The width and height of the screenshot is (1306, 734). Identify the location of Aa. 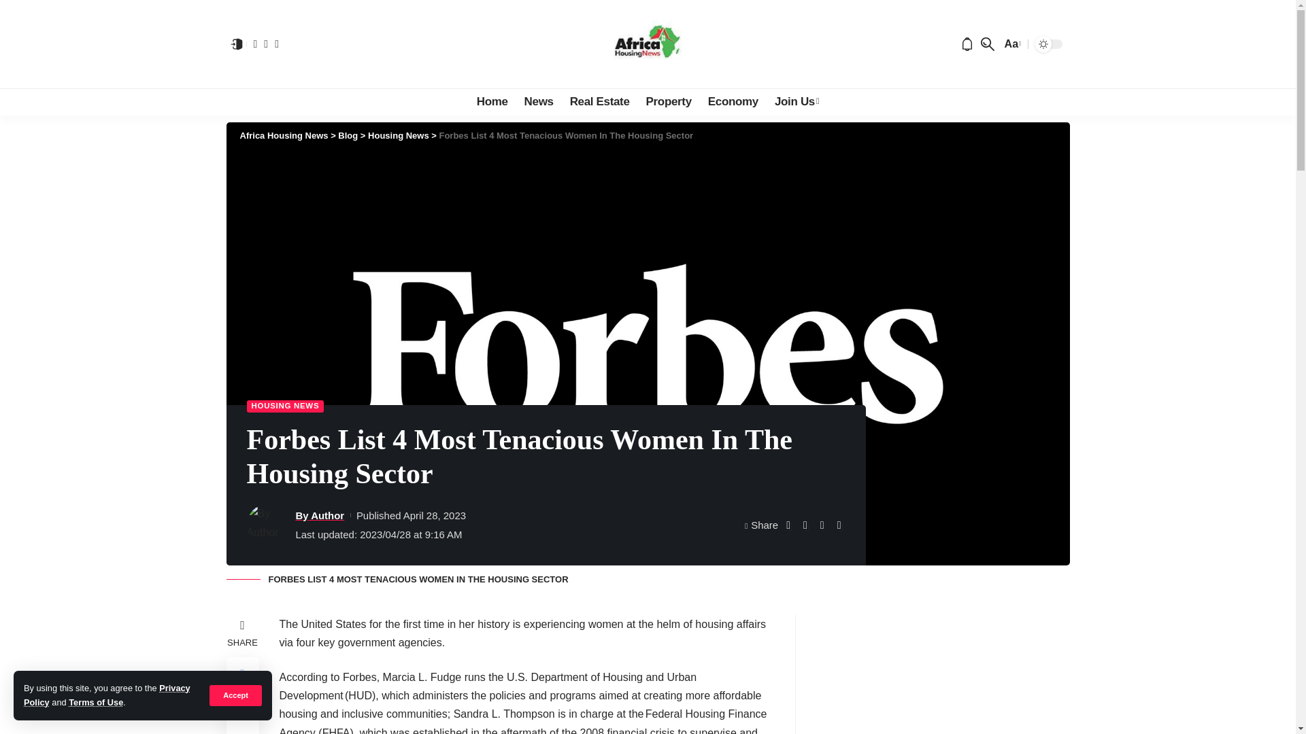
(1011, 43).